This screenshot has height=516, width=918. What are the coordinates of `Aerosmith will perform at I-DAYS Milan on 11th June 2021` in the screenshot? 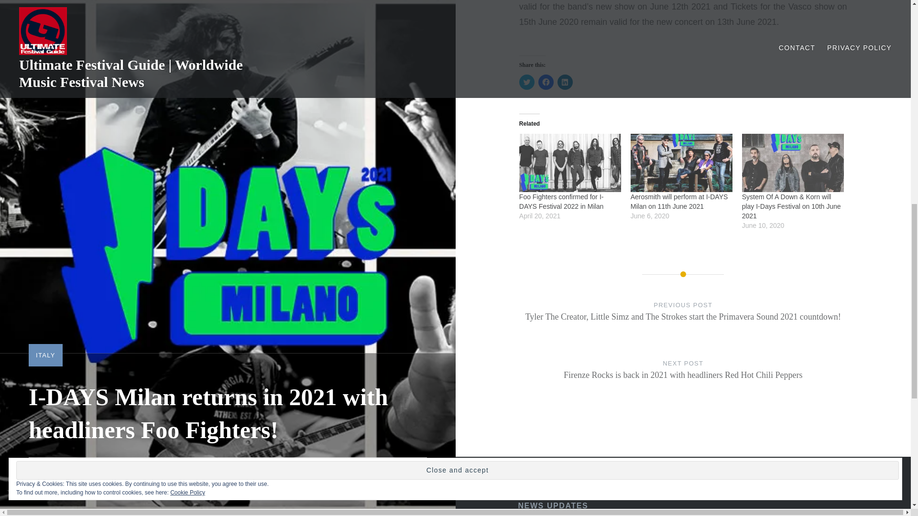 It's located at (679, 201).